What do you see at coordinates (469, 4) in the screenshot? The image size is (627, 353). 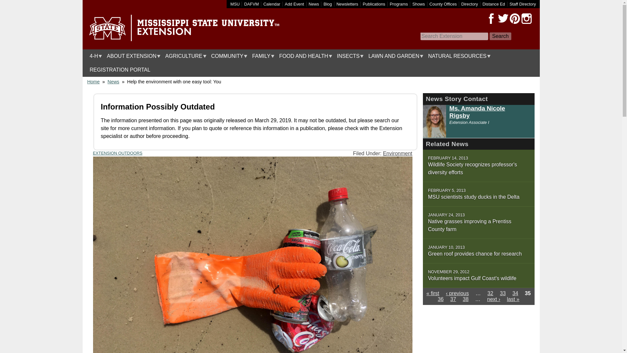 I see `Directory` at bounding box center [469, 4].